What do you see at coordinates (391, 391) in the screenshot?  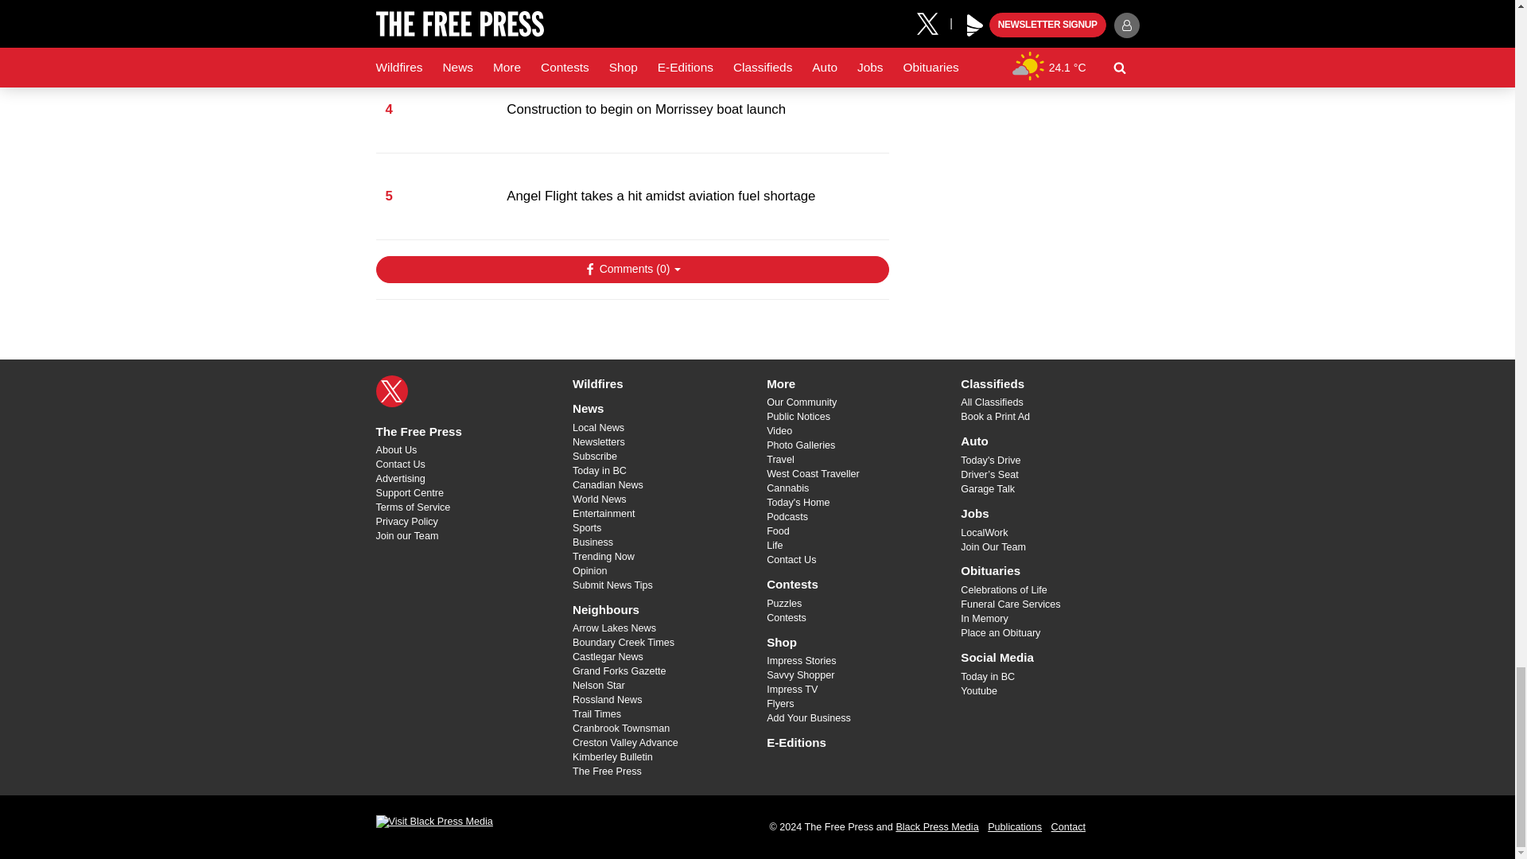 I see `X` at bounding box center [391, 391].